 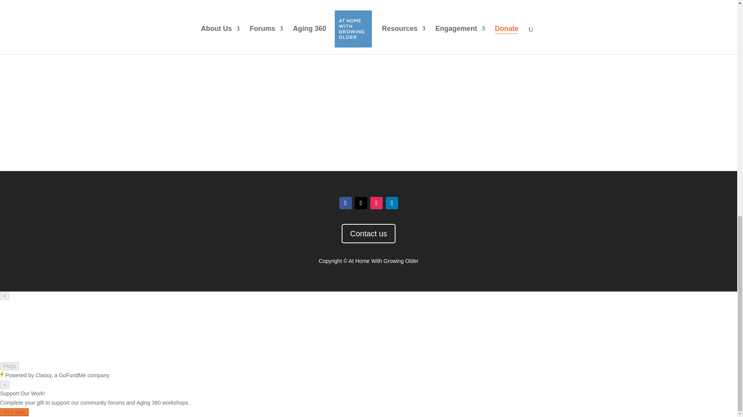 I want to click on Follow on Facebook, so click(x=345, y=203).